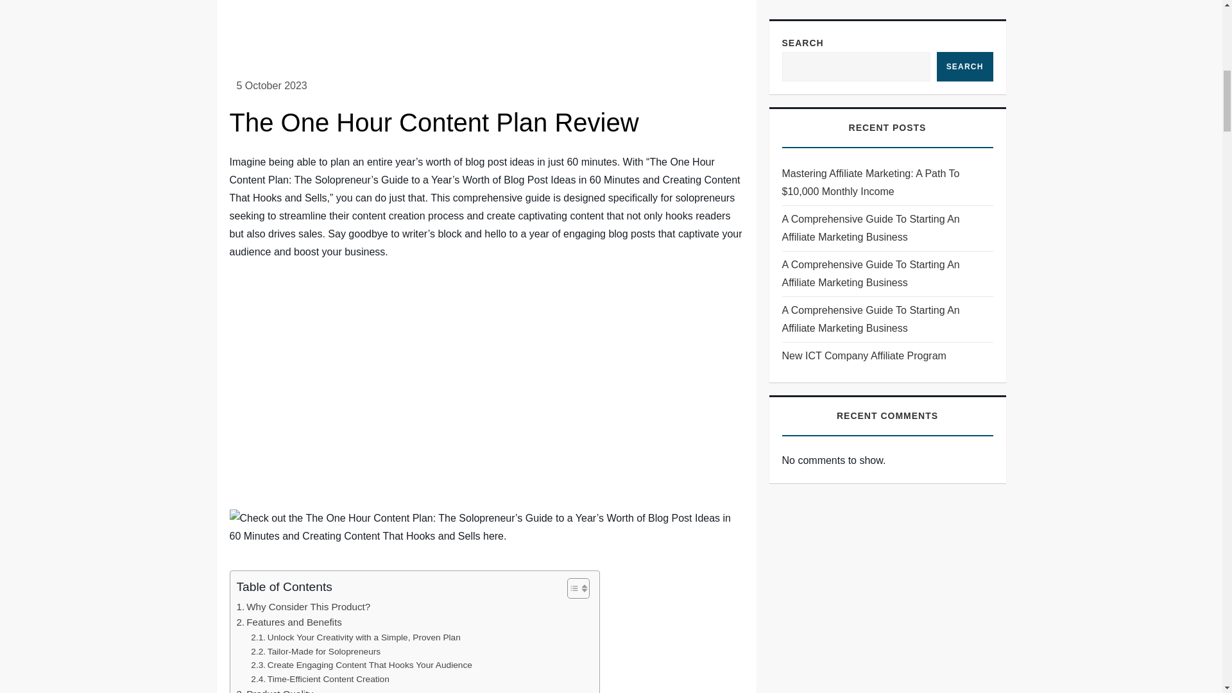  Describe the element at coordinates (275, 690) in the screenshot. I see `Product Quality` at that location.